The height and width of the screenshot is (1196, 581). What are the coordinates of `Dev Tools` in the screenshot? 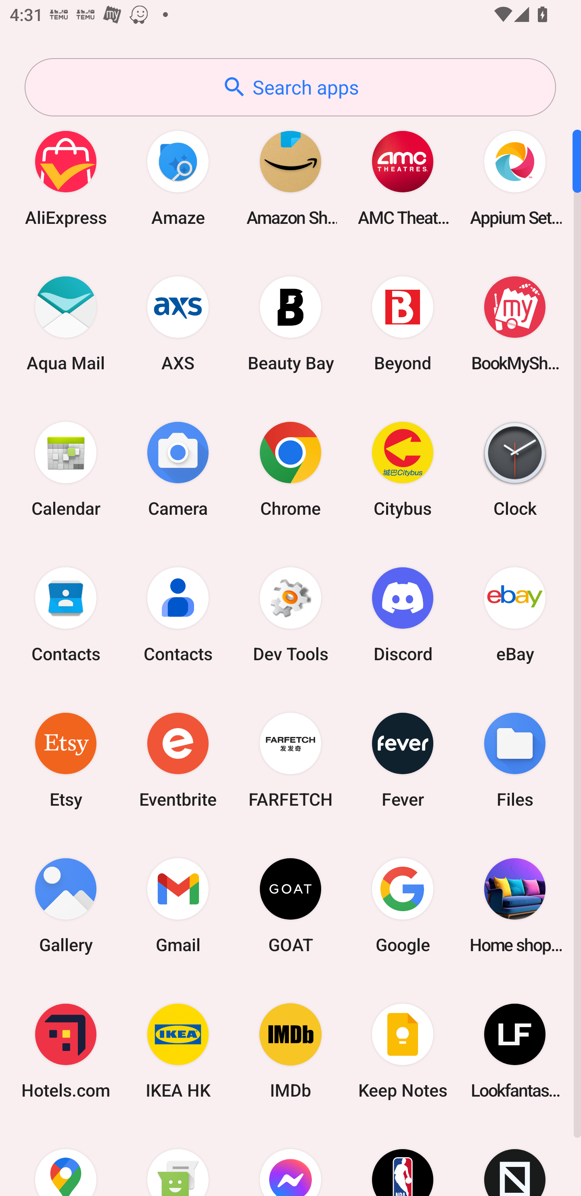 It's located at (290, 614).